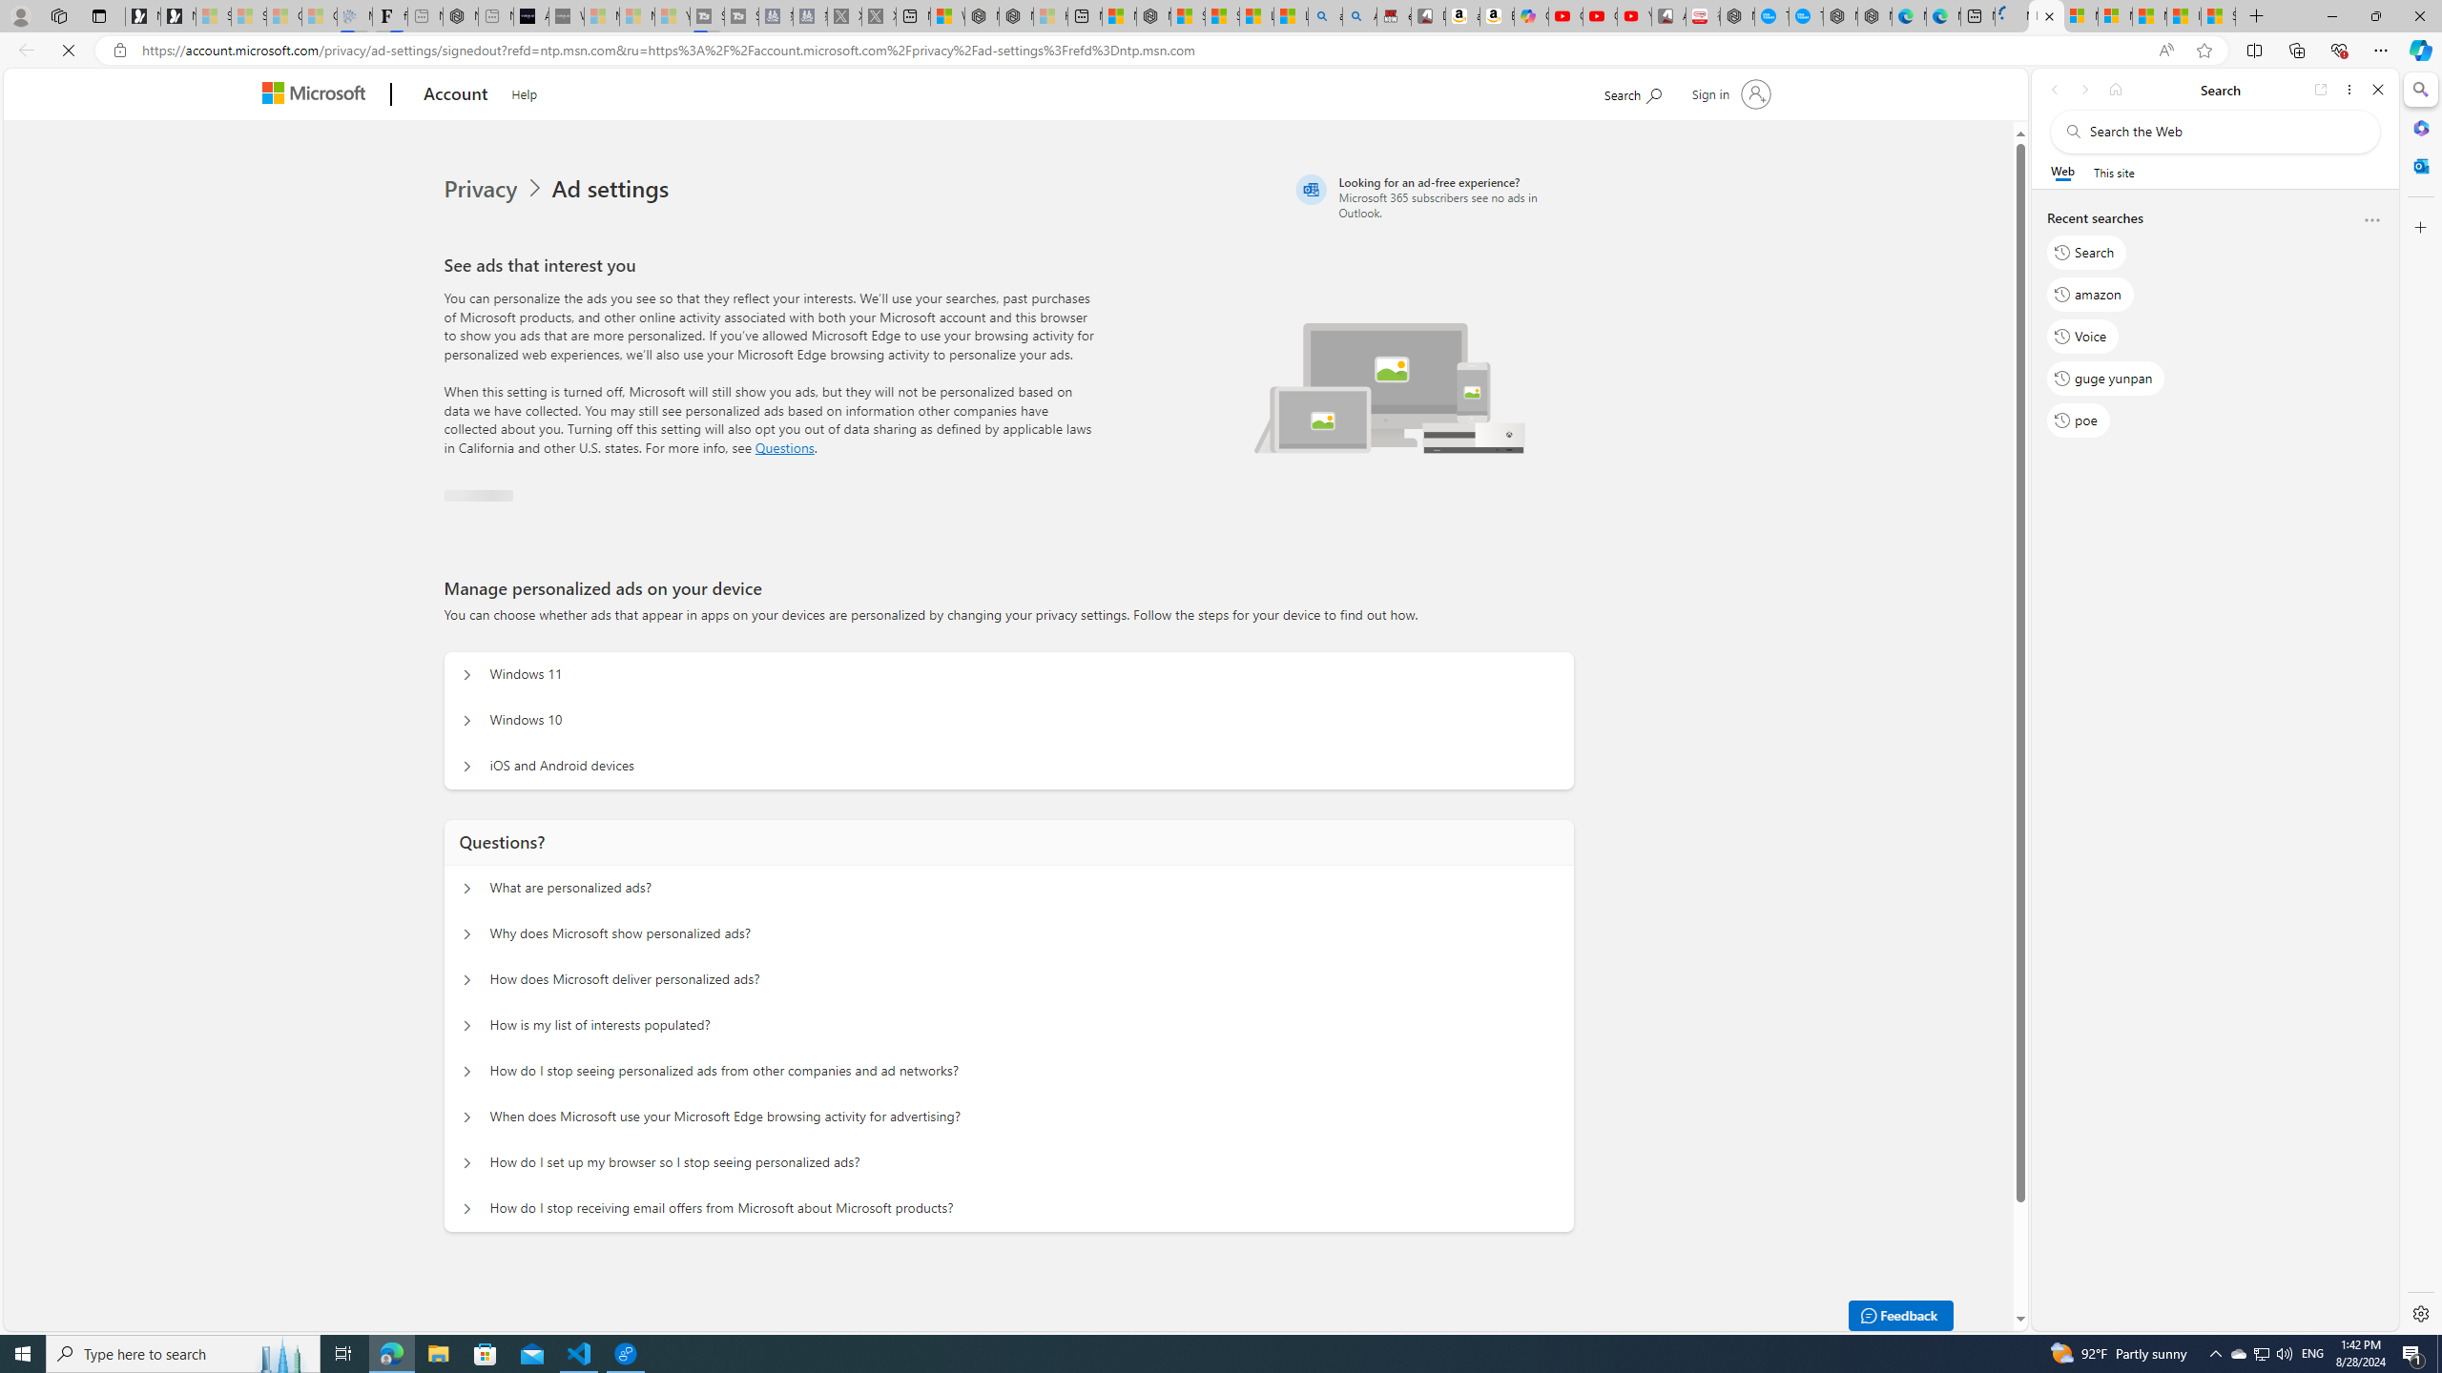 This screenshot has height=1373, width=2442. Describe the element at coordinates (1153, 16) in the screenshot. I see `Nordace - Nordace Siena Is Not An Ordinary Backpack` at that location.